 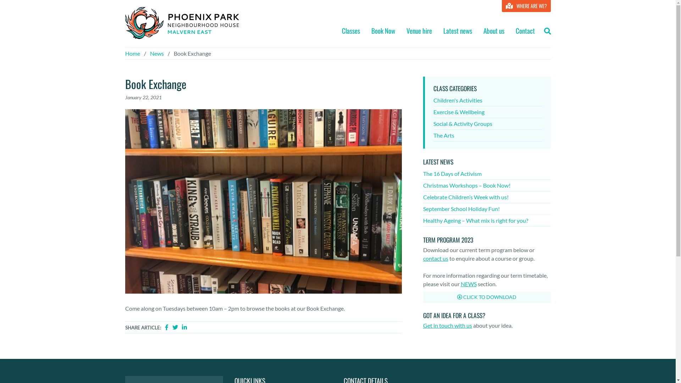 I want to click on NEWS, so click(x=468, y=284).